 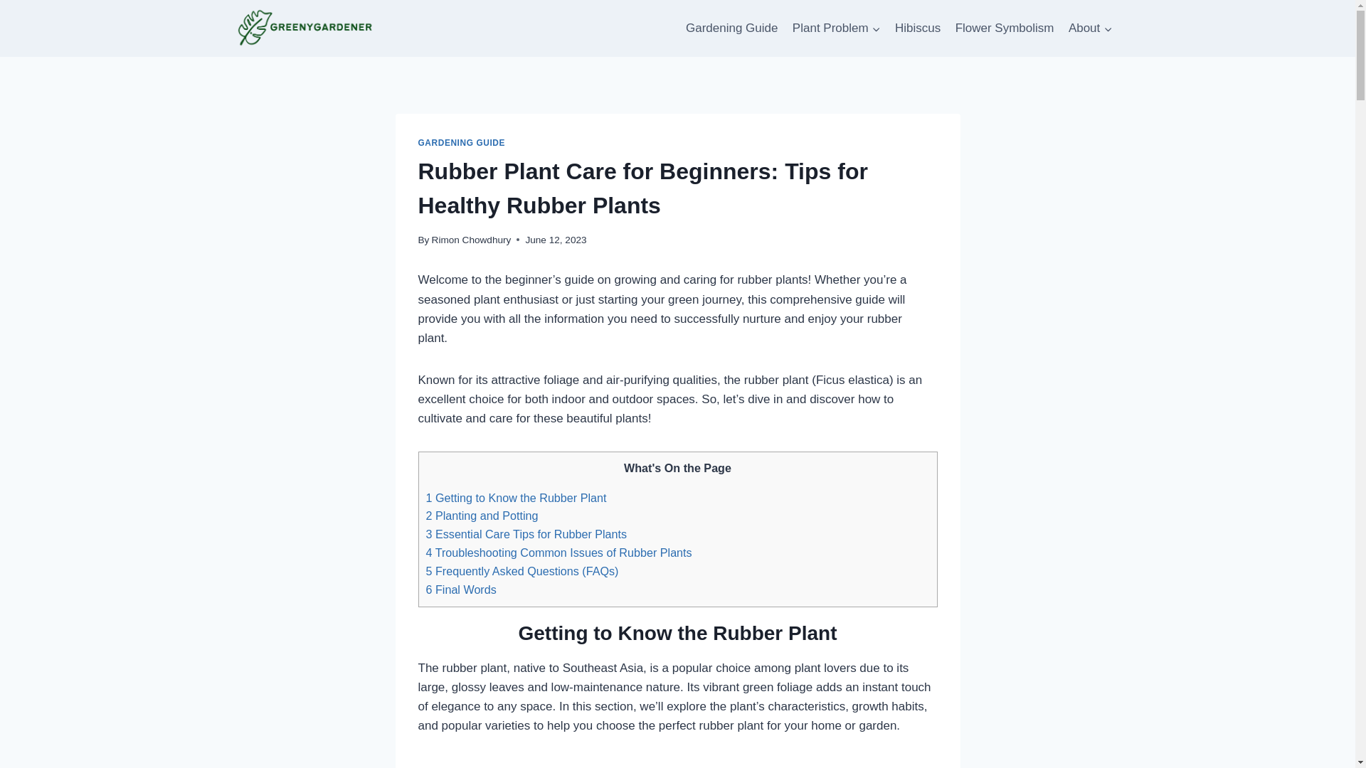 I want to click on 6 Final Words, so click(x=460, y=589).